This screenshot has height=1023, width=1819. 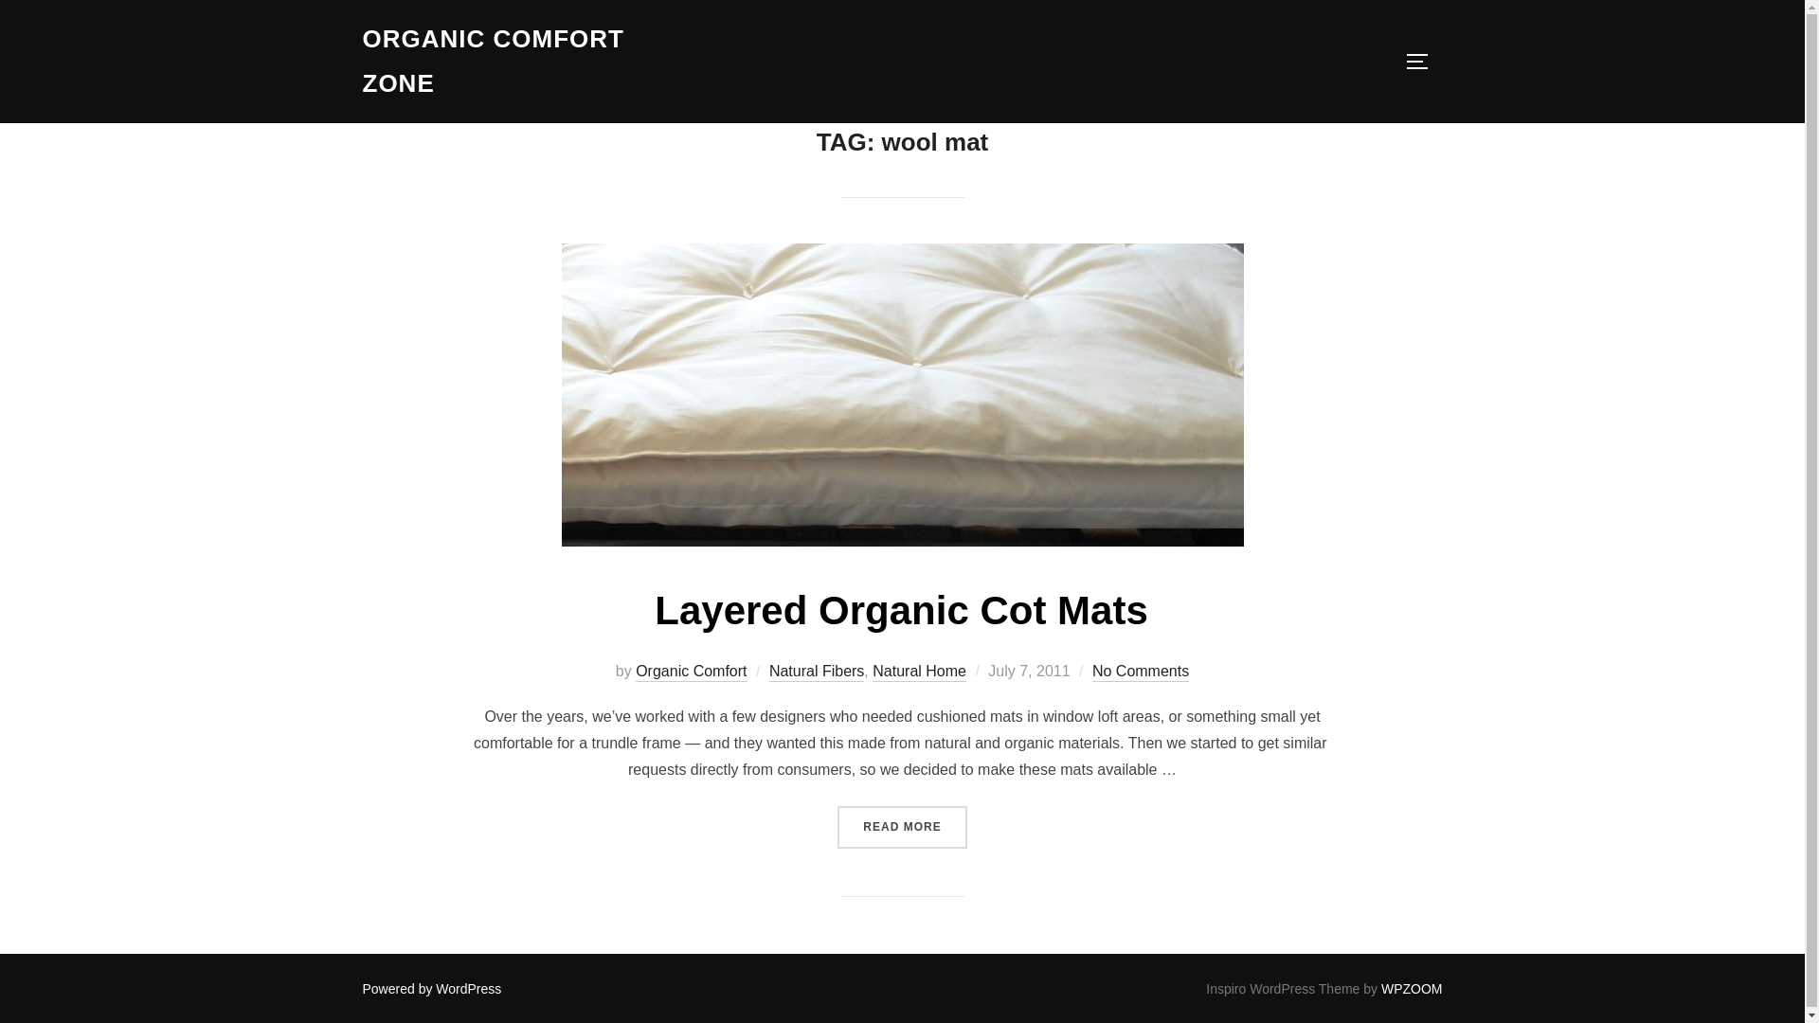 I want to click on Powered by WordPress, so click(x=432, y=988).